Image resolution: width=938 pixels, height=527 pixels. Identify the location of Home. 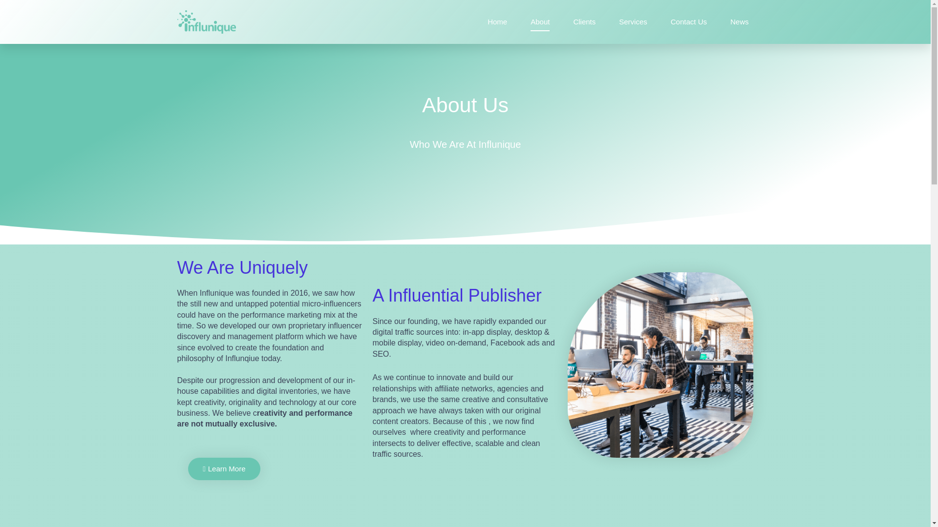
(497, 21).